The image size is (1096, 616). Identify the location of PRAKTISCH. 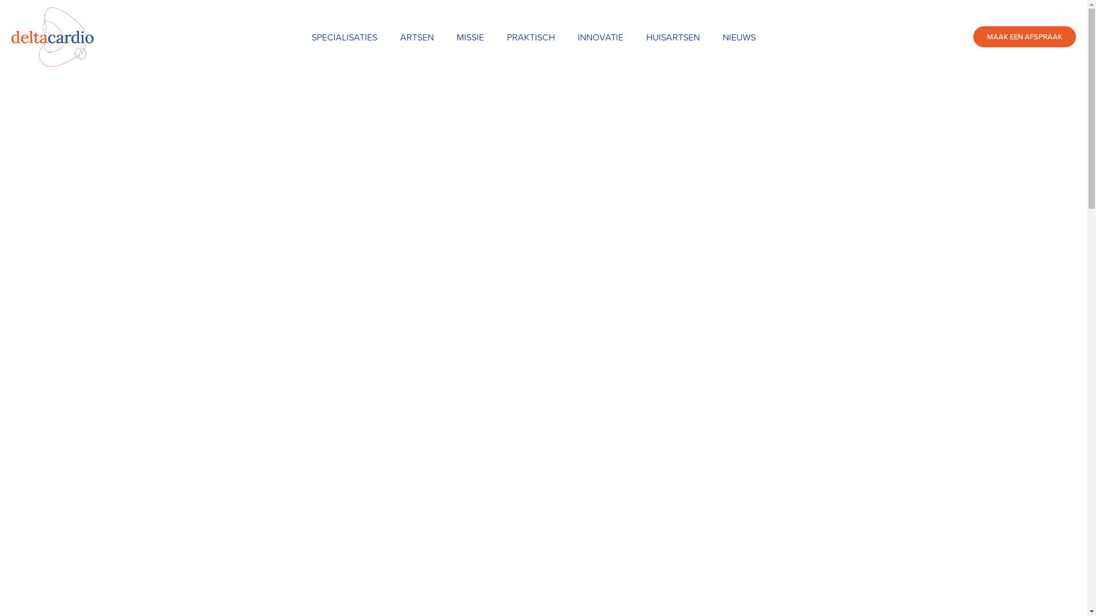
(531, 37).